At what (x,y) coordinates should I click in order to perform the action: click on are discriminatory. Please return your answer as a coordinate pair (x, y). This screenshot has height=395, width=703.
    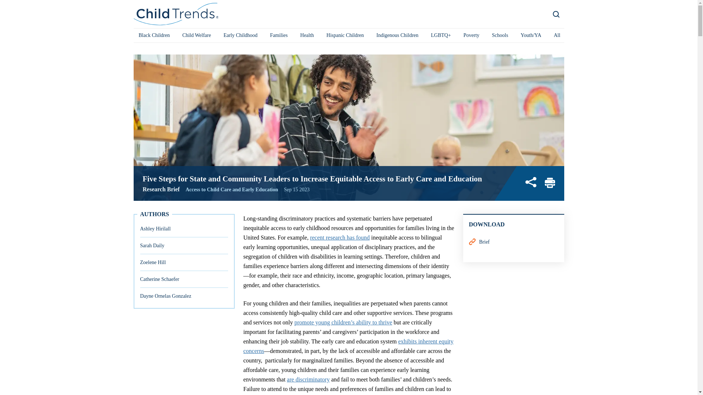
    Looking at the image, I should click on (308, 380).